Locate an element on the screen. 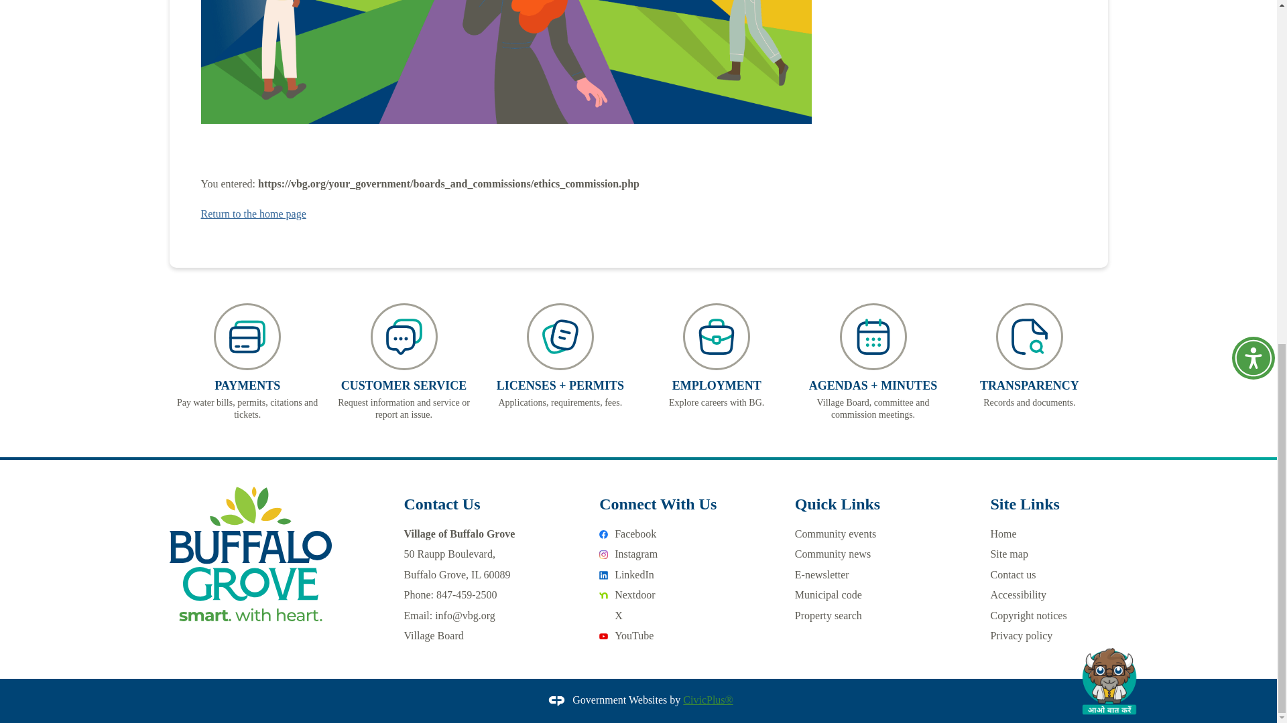  Municipal code is located at coordinates (677, 575).